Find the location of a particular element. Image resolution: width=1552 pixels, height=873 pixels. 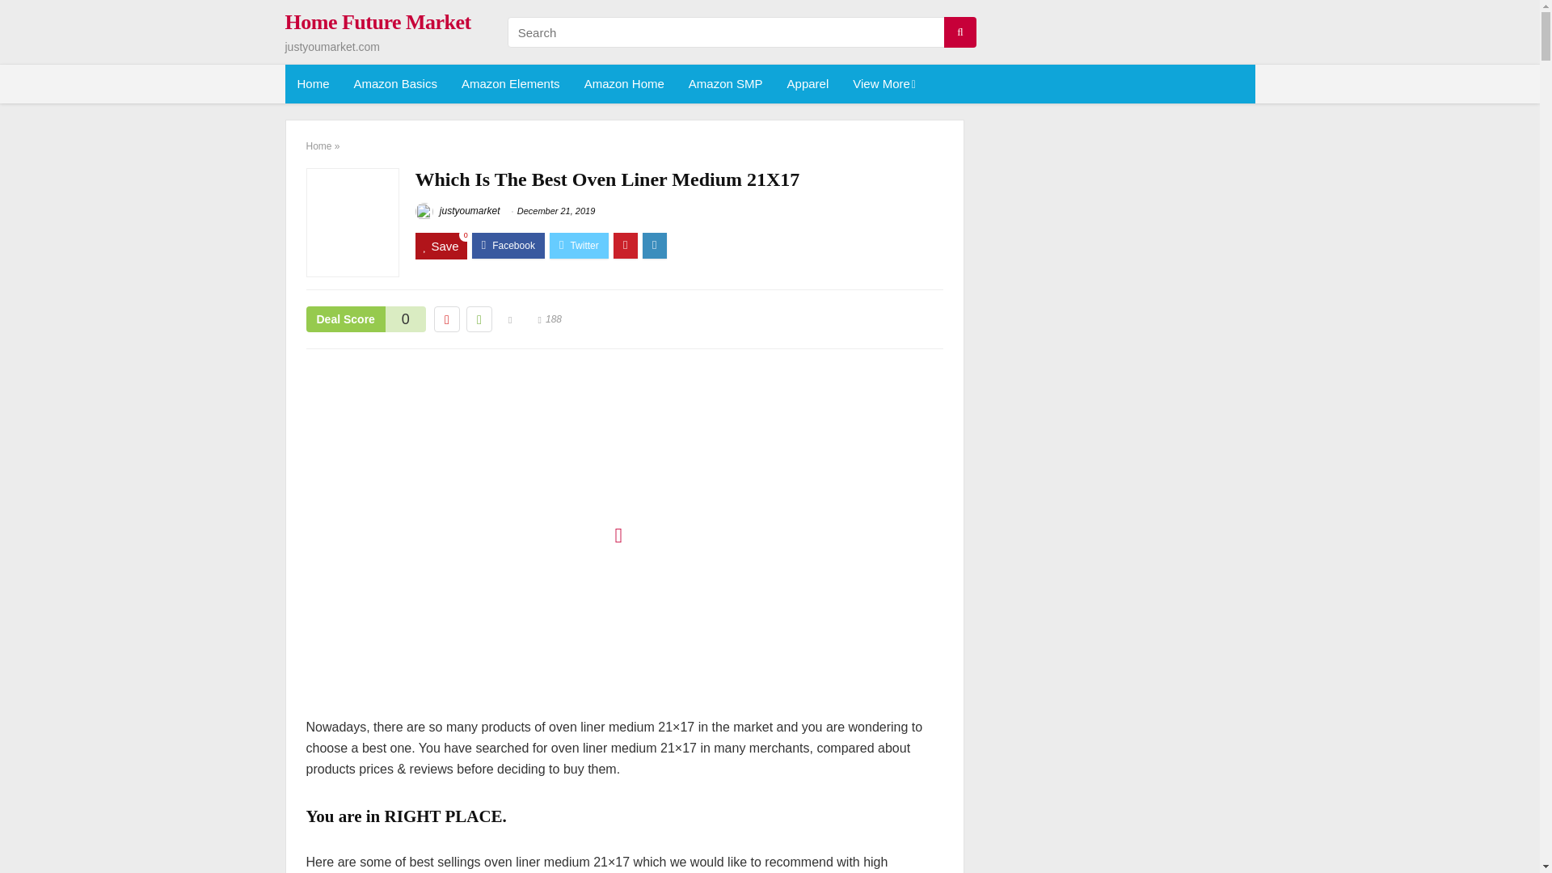

Amazon Home is located at coordinates (624, 84).